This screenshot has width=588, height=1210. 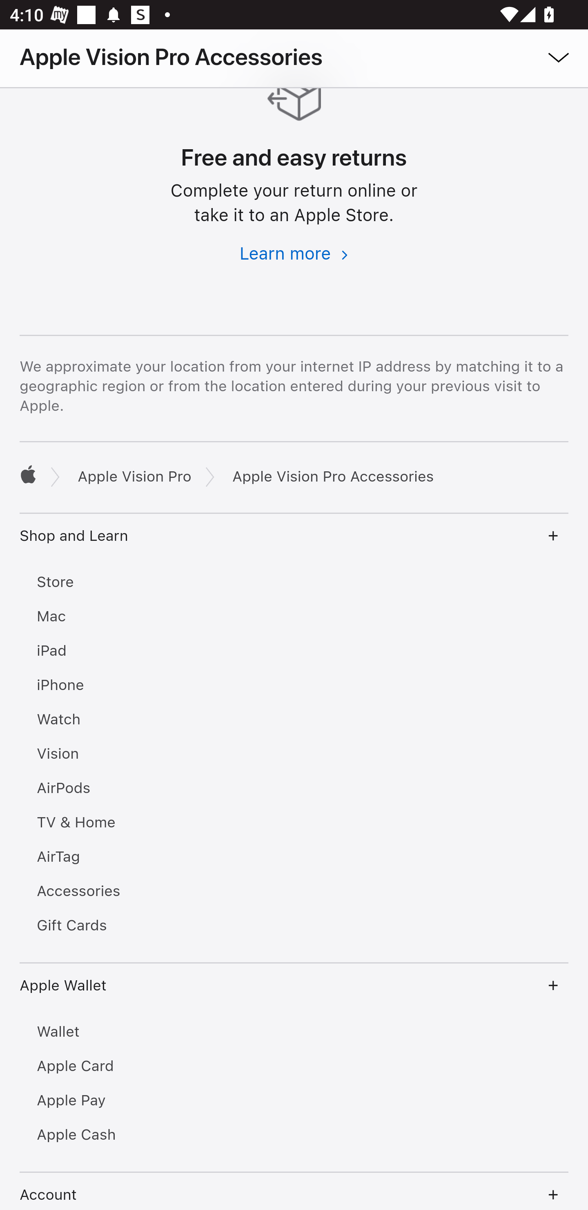 I want to click on Apple Cash, so click(x=294, y=1136).